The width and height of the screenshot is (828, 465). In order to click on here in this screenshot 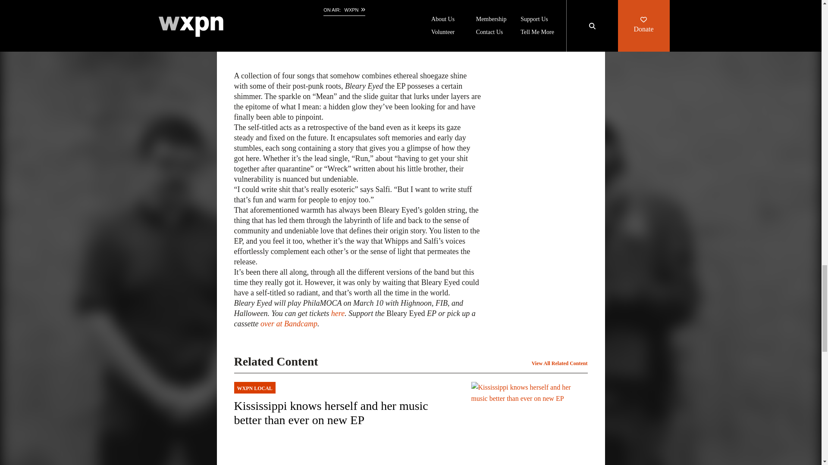, I will do `click(338, 313)`.